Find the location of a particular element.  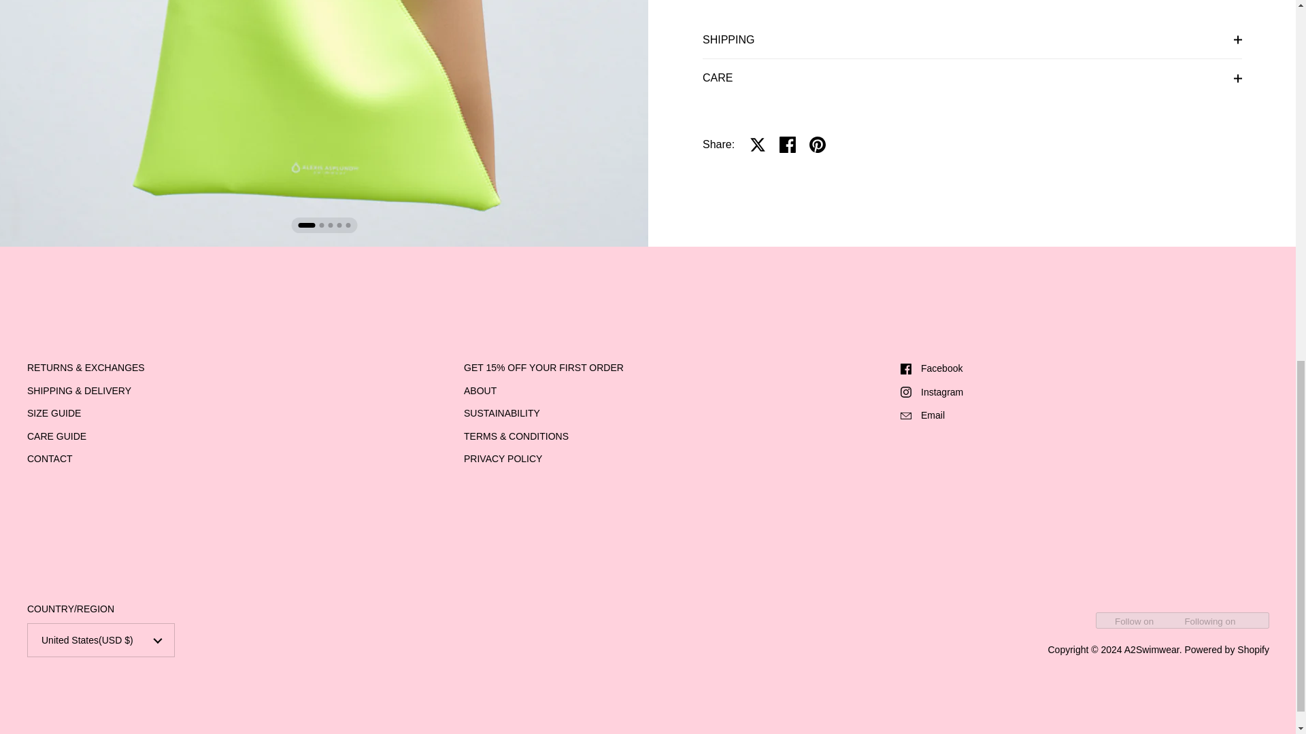

Share on pinterest is located at coordinates (818, 145).